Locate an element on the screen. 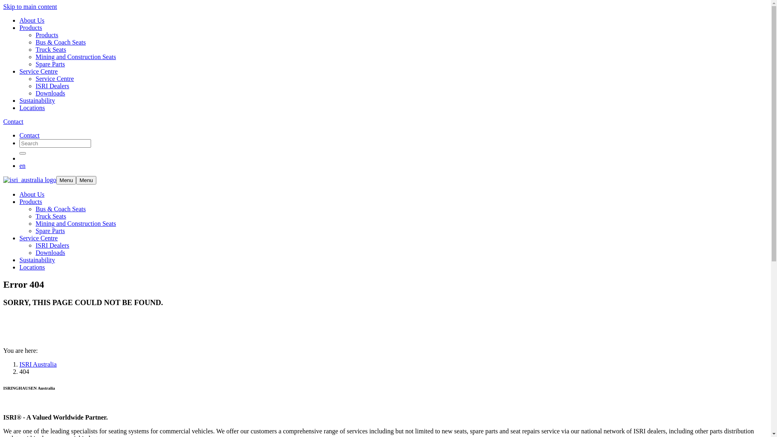 Image resolution: width=777 pixels, height=437 pixels. Mining and Construction Seats is located at coordinates (76, 223).